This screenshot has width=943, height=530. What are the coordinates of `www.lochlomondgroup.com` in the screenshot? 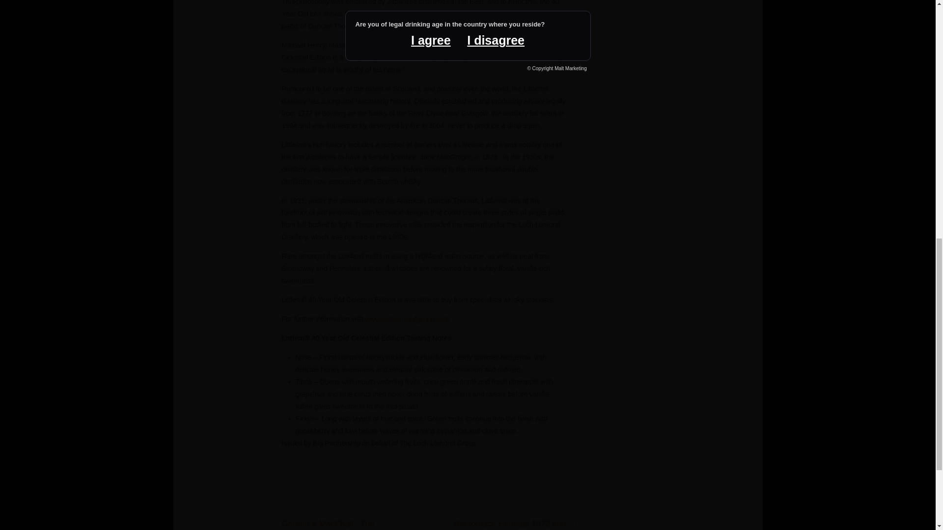 It's located at (408, 318).